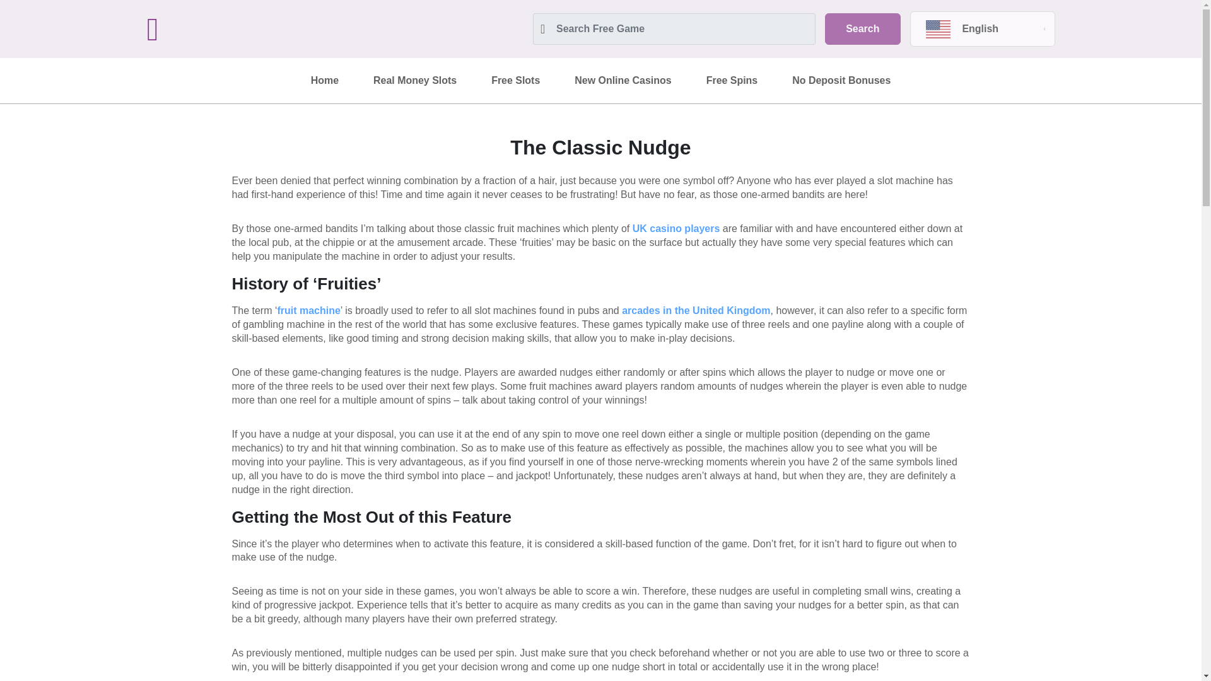  I want to click on Search, so click(862, 29).